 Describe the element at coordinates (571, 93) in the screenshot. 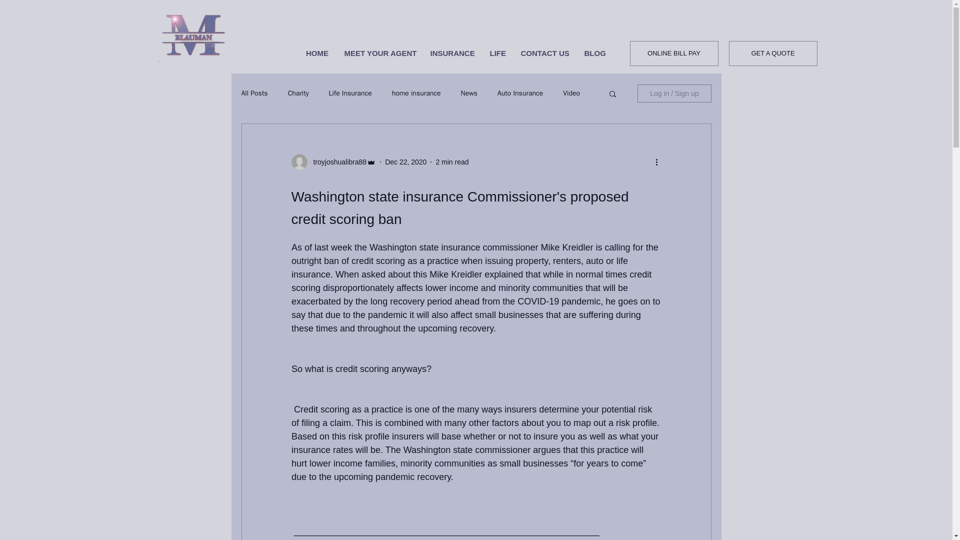

I see `Video` at that location.